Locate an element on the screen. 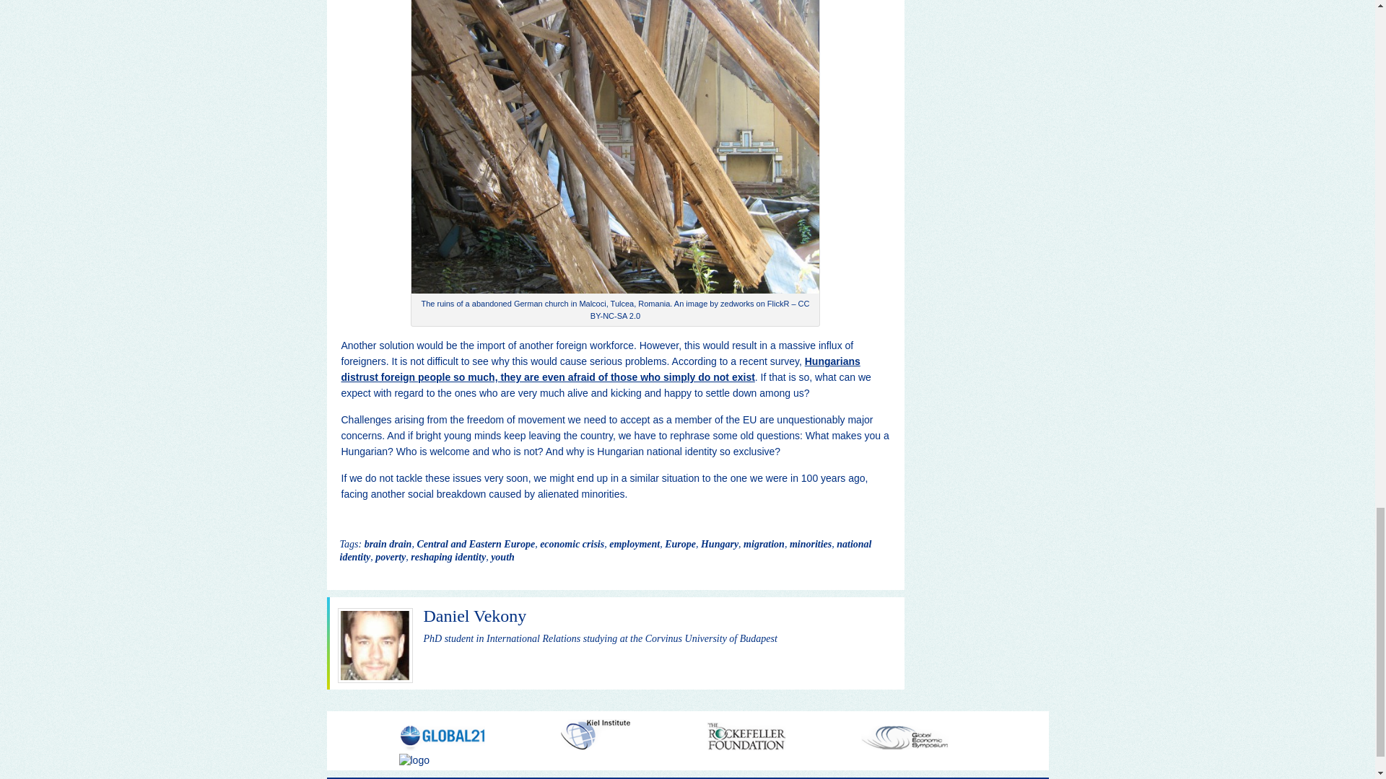  Europe is located at coordinates (680, 544).